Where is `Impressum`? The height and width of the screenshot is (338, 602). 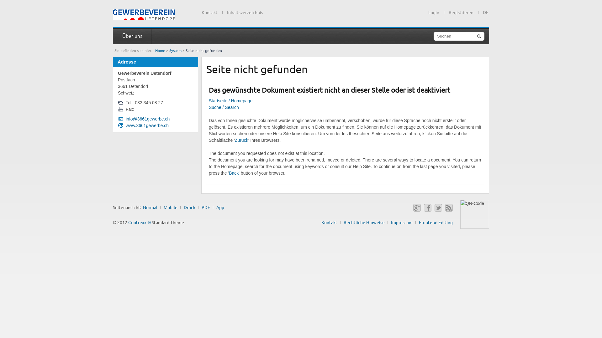 Impressum is located at coordinates (402, 222).